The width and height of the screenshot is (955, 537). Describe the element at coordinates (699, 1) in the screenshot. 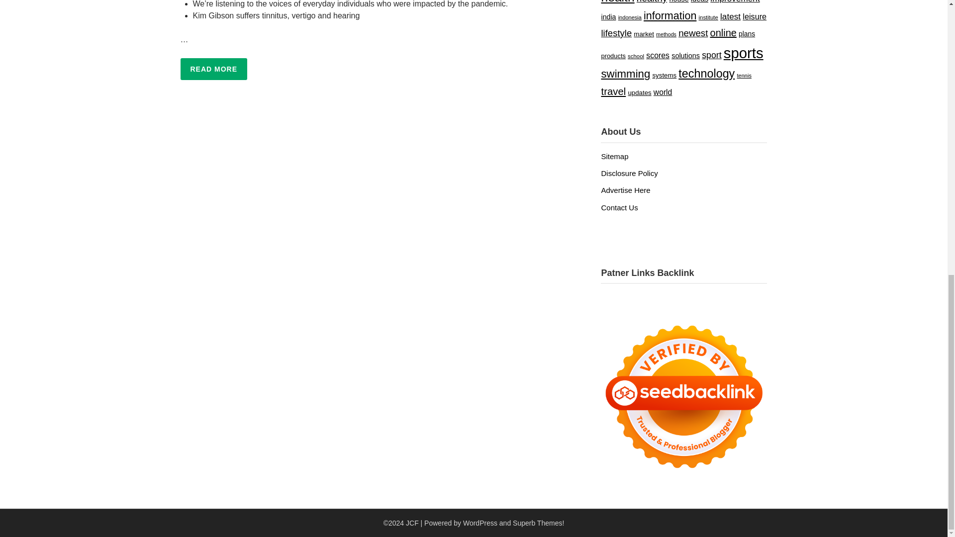

I see `ideas` at that location.